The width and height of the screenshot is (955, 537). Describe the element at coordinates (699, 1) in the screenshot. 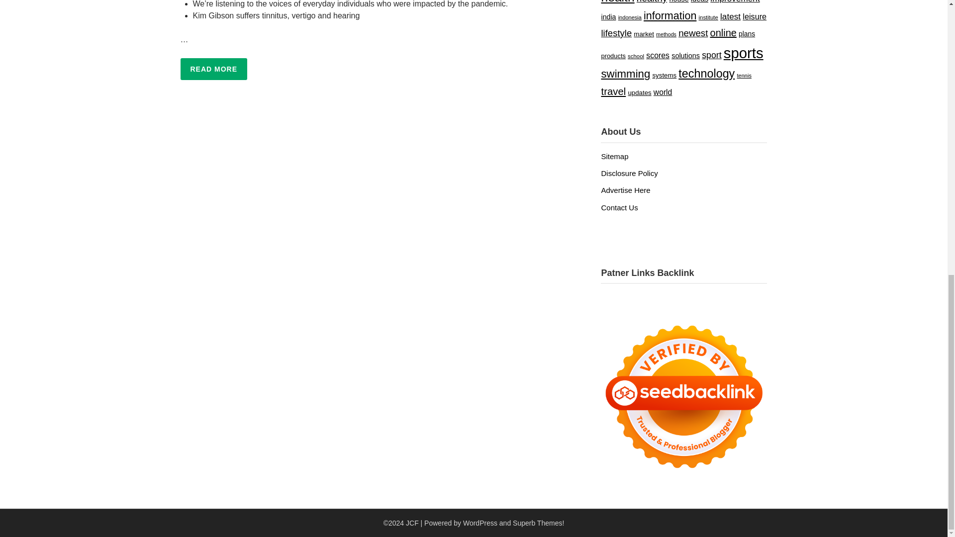

I see `ideas` at that location.